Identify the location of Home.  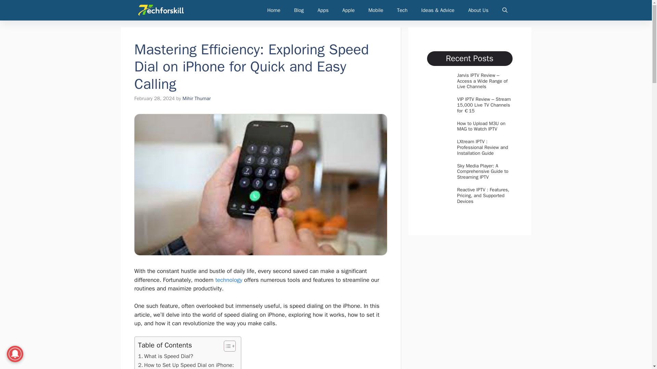
(274, 10).